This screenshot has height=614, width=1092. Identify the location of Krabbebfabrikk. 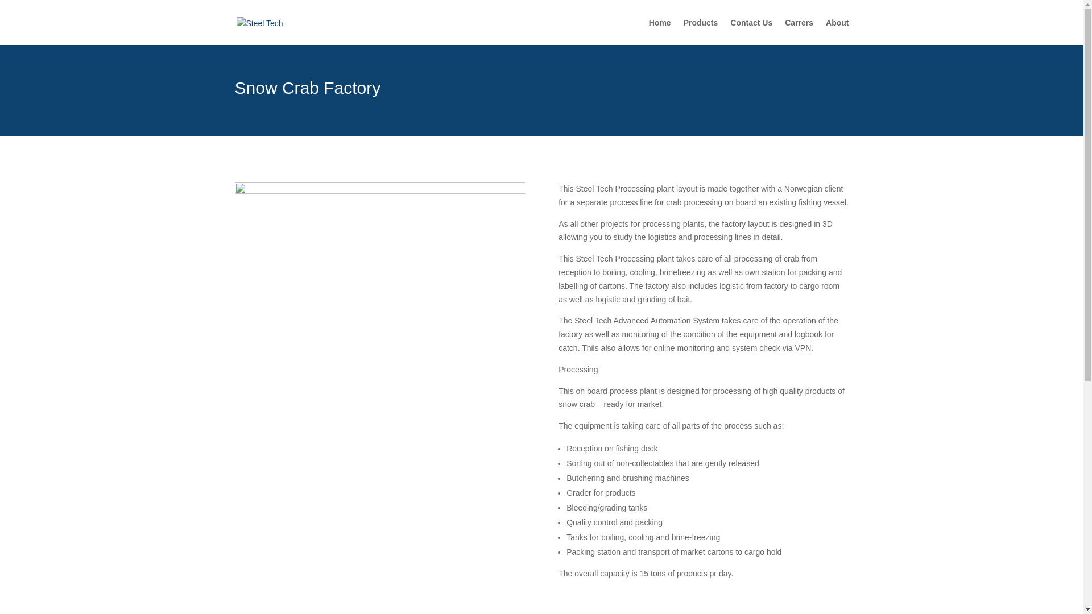
(379, 268).